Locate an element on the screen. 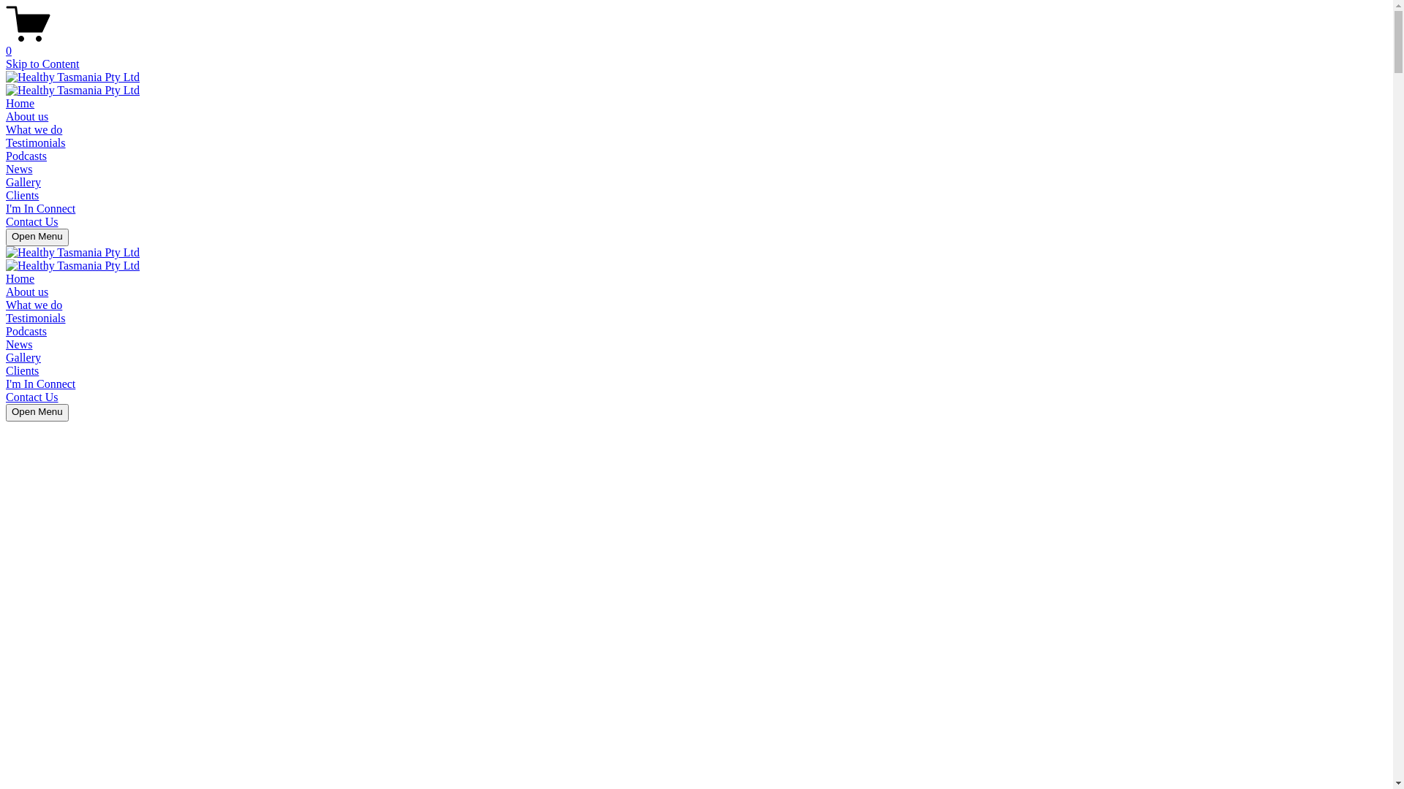  About us is located at coordinates (27, 292).